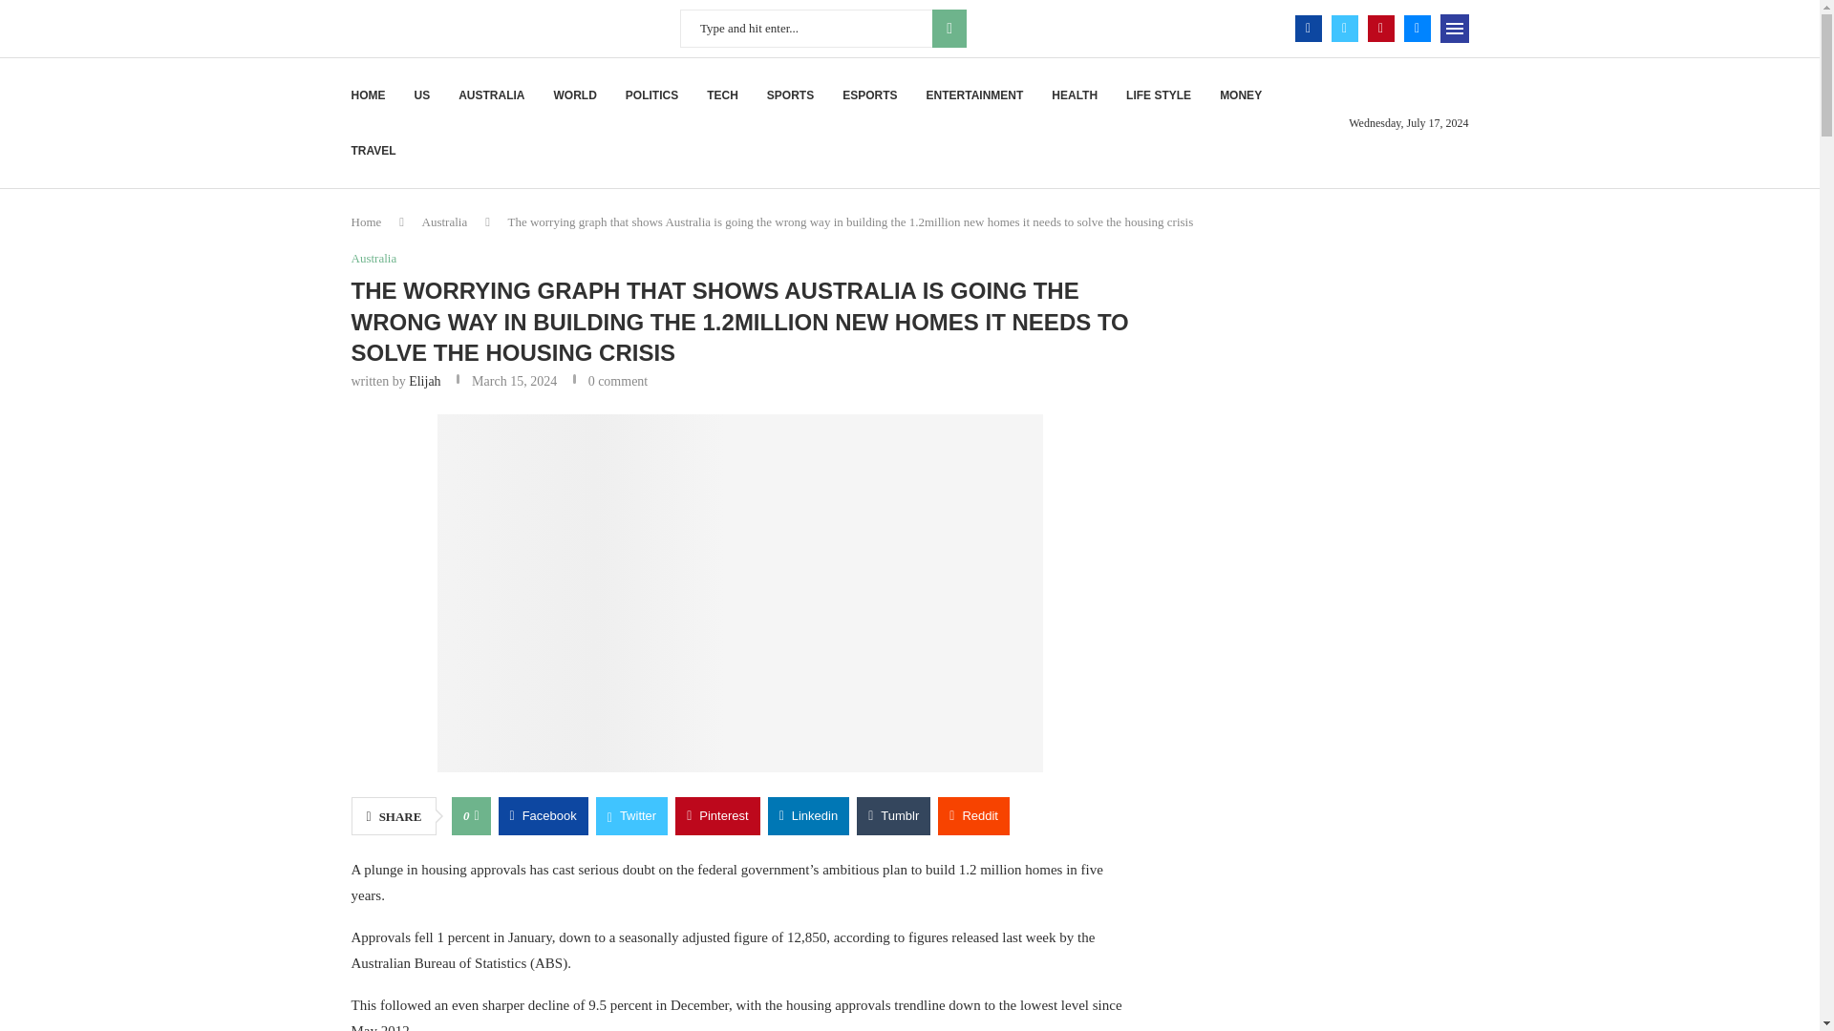 The image size is (1834, 1031). I want to click on ENTERTAINMENT, so click(974, 95).